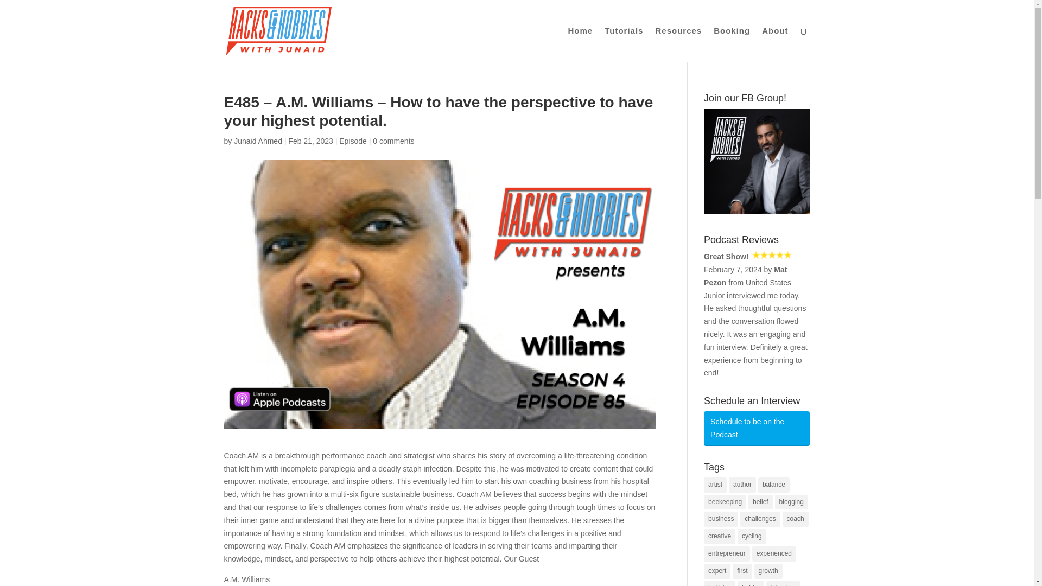 The image size is (1042, 586). What do you see at coordinates (725, 502) in the screenshot?
I see `beekeeping` at bounding box center [725, 502].